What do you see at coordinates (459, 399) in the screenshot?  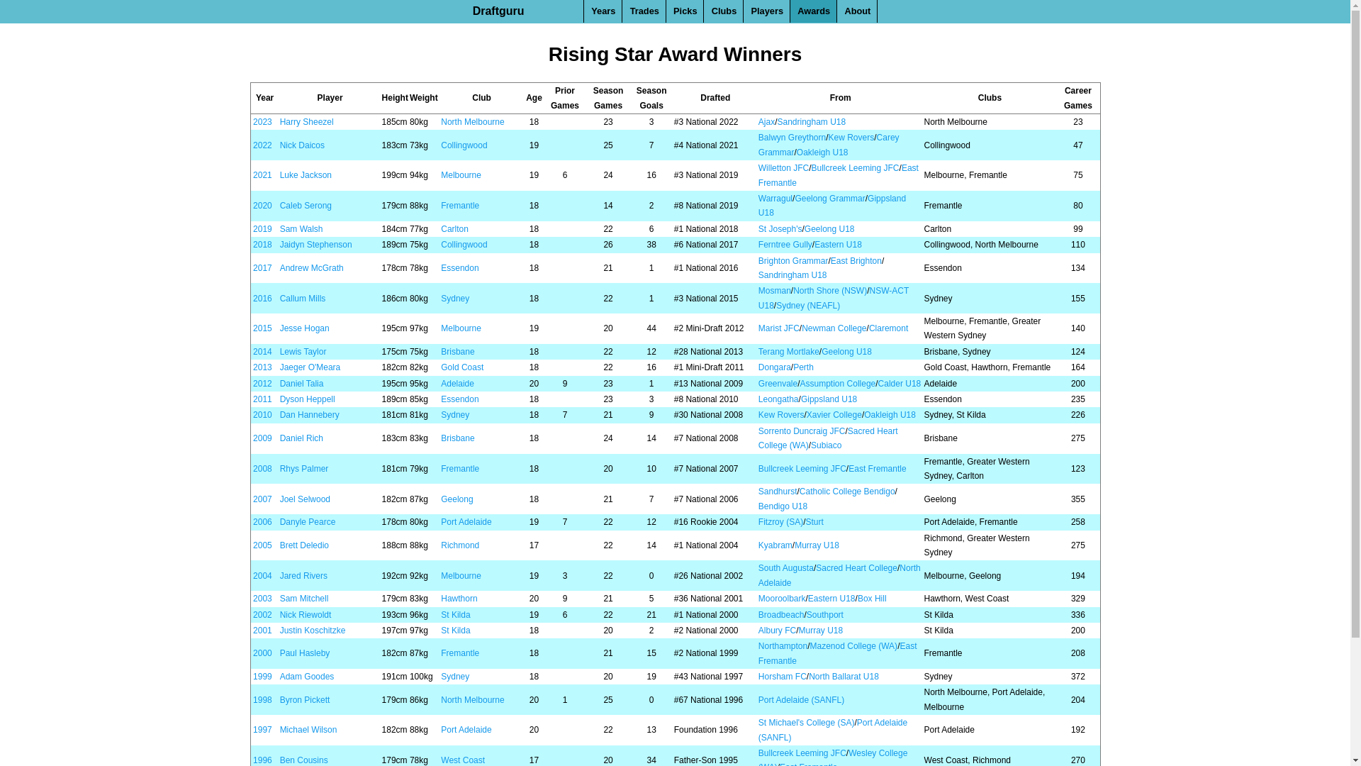 I see `Essendon` at bounding box center [459, 399].